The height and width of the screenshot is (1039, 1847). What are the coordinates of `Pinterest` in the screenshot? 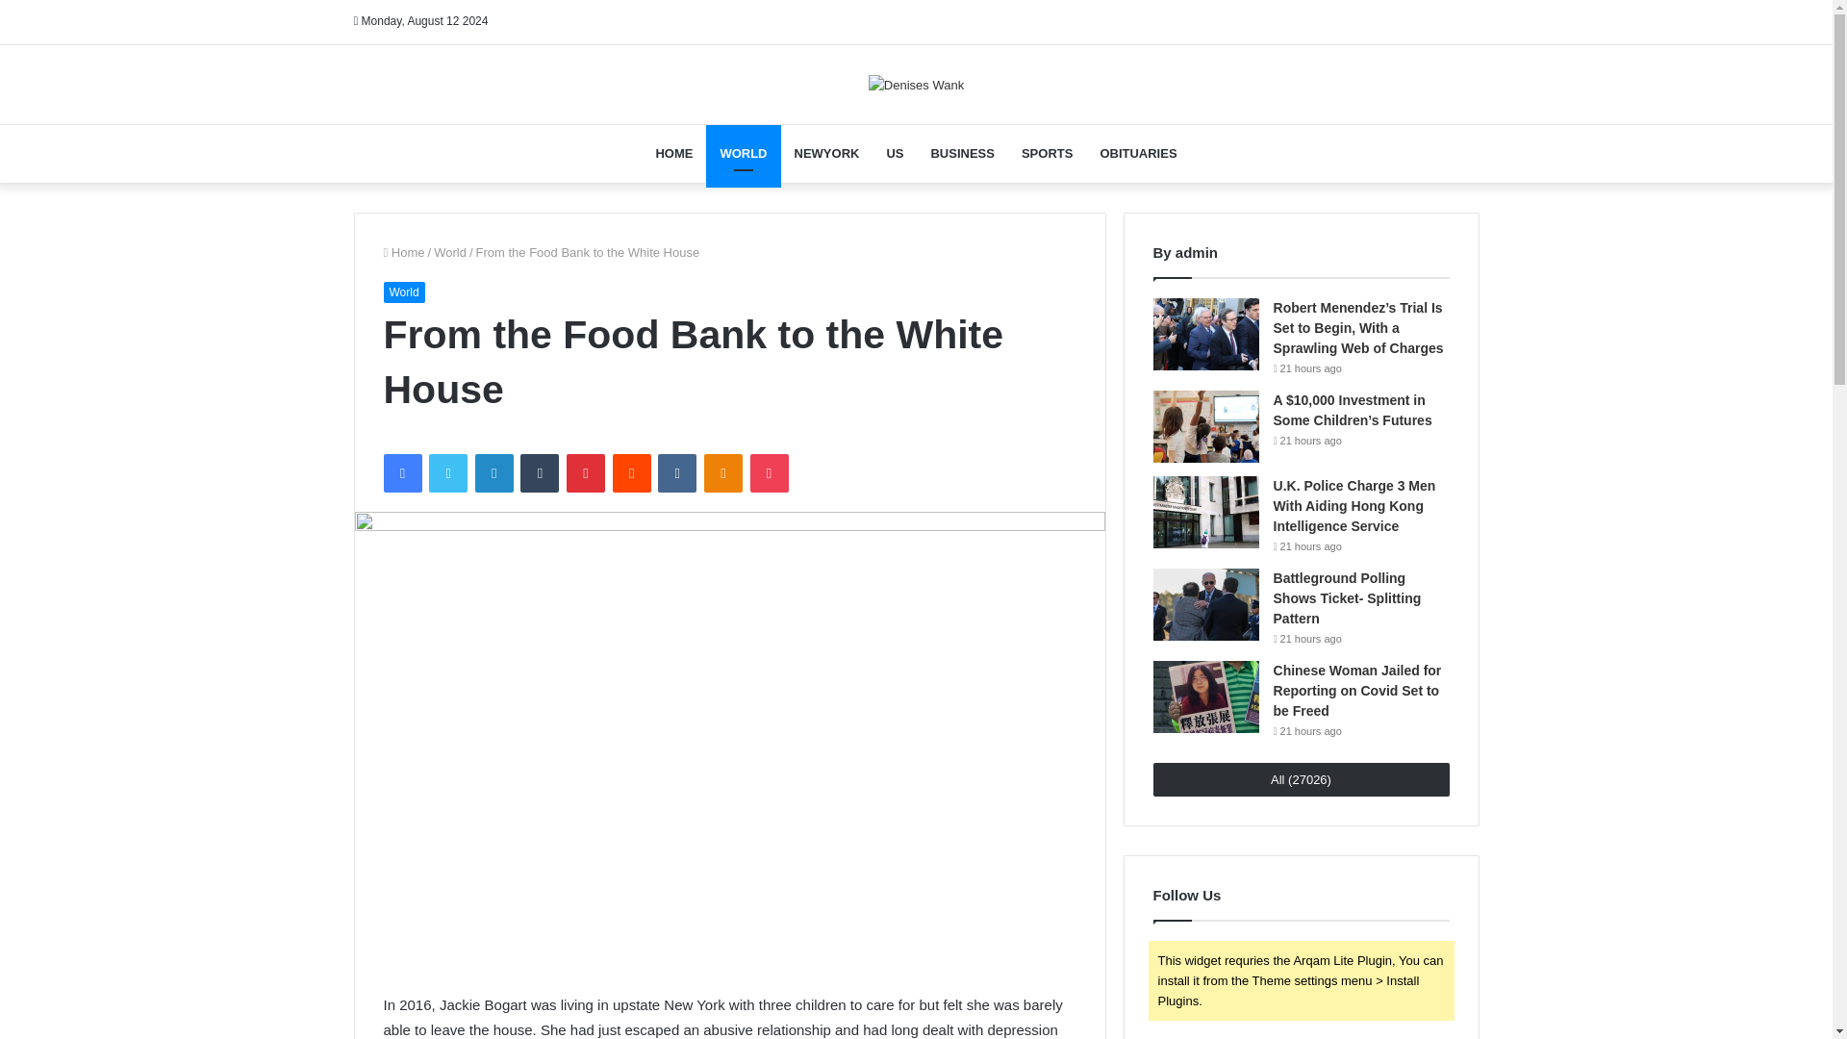 It's located at (586, 472).